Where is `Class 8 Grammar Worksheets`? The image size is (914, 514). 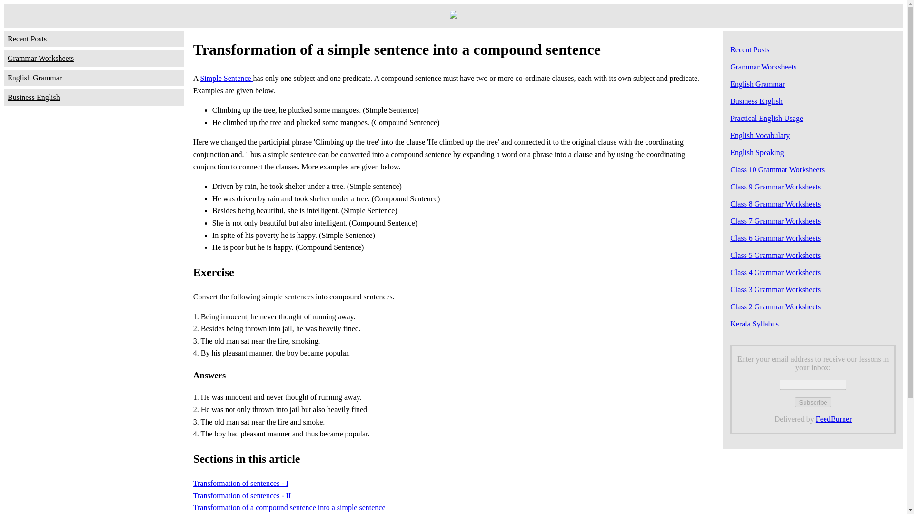
Class 8 Grammar Worksheets is located at coordinates (775, 204).